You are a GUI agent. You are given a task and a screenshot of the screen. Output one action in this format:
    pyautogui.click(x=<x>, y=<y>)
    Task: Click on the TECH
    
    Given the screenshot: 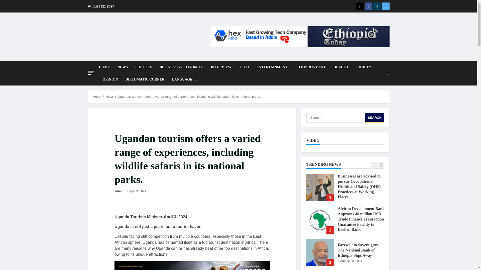 What is the action you would take?
    pyautogui.click(x=244, y=67)
    